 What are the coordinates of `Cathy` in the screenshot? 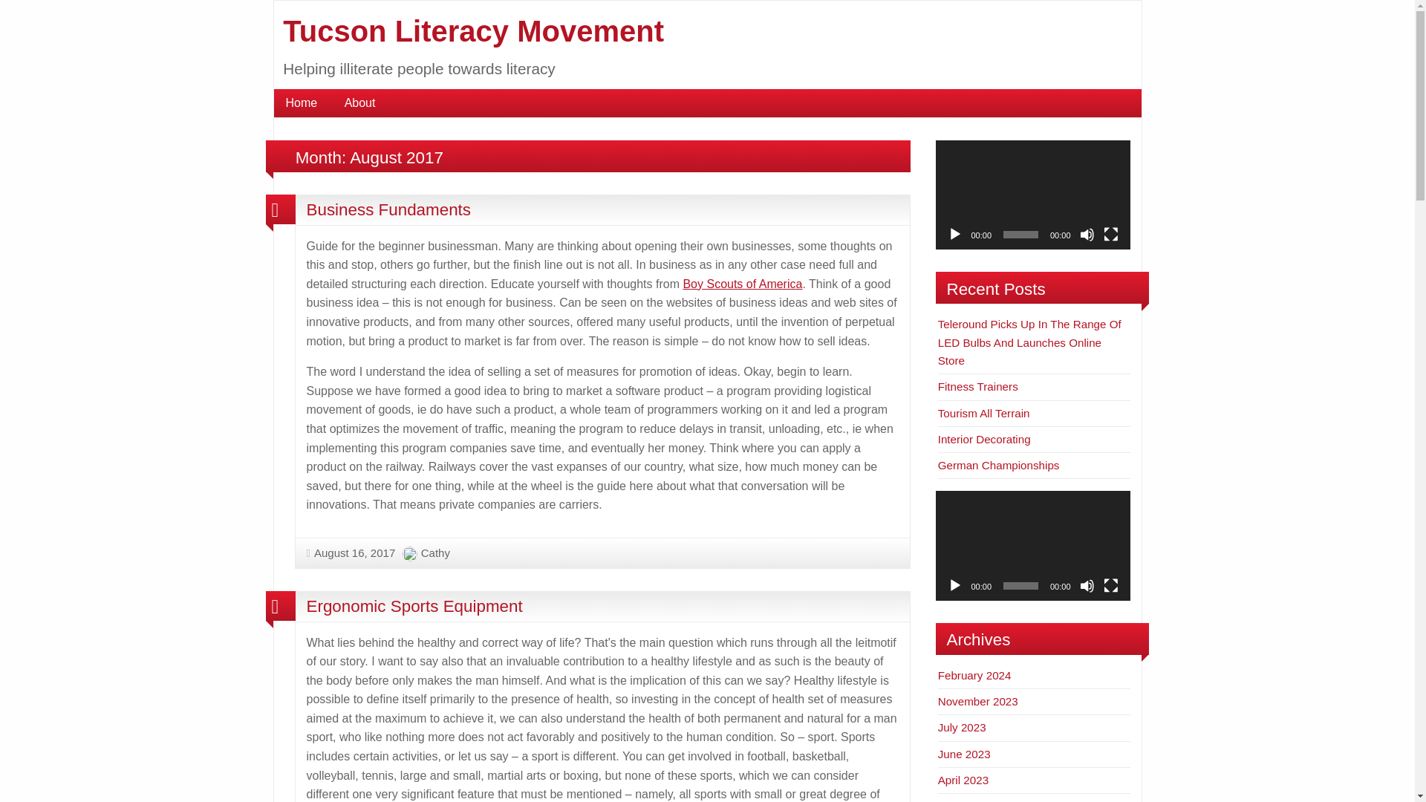 It's located at (435, 552).